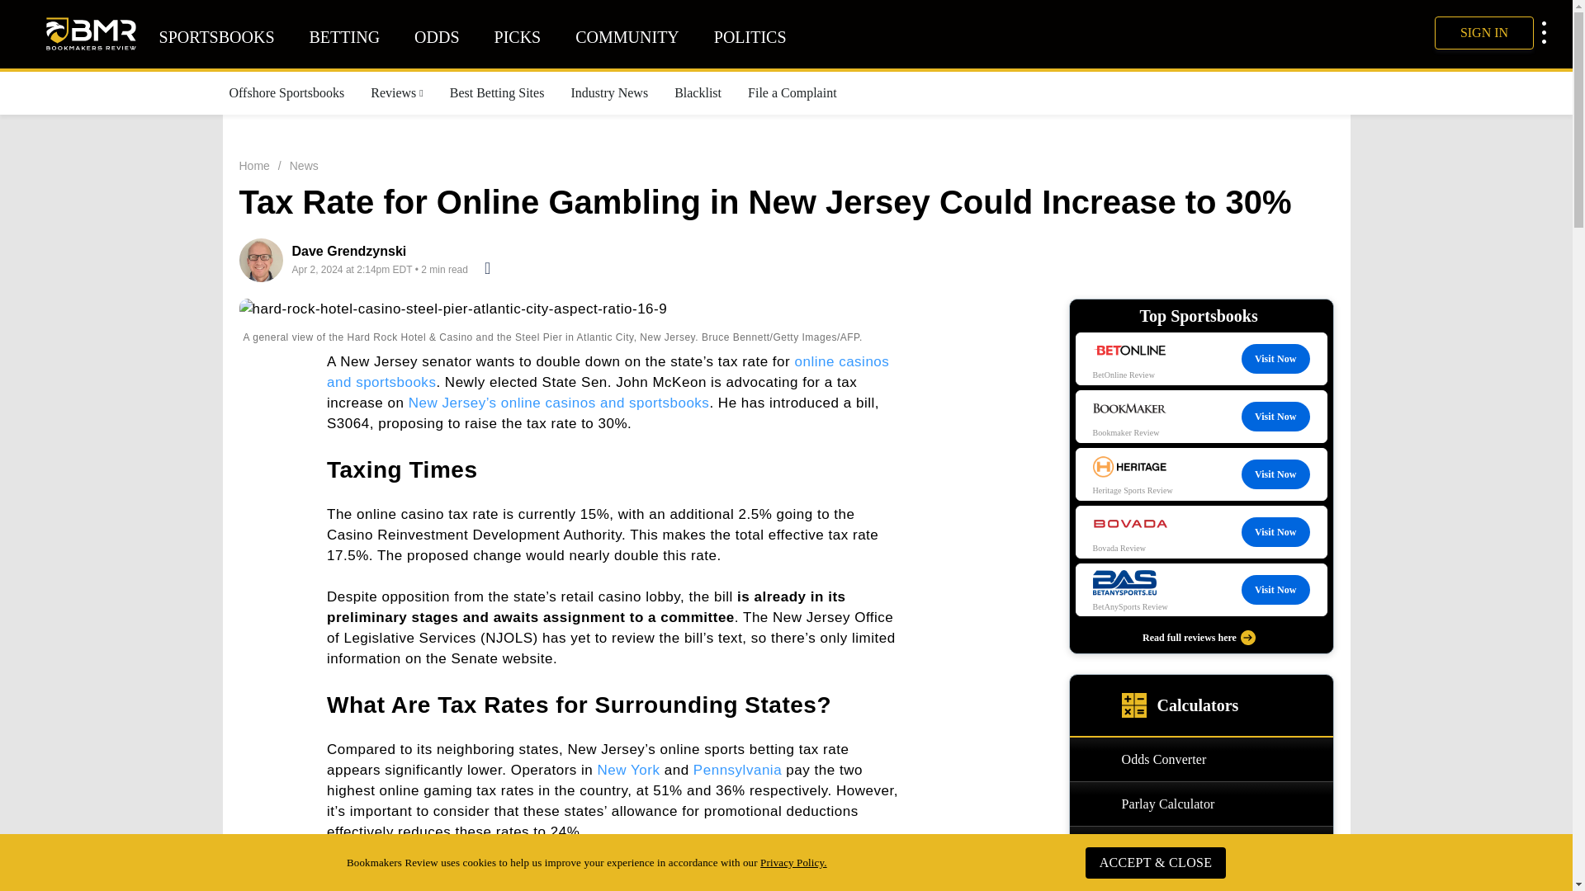  Describe the element at coordinates (627, 37) in the screenshot. I see `COMMUNITY` at that location.